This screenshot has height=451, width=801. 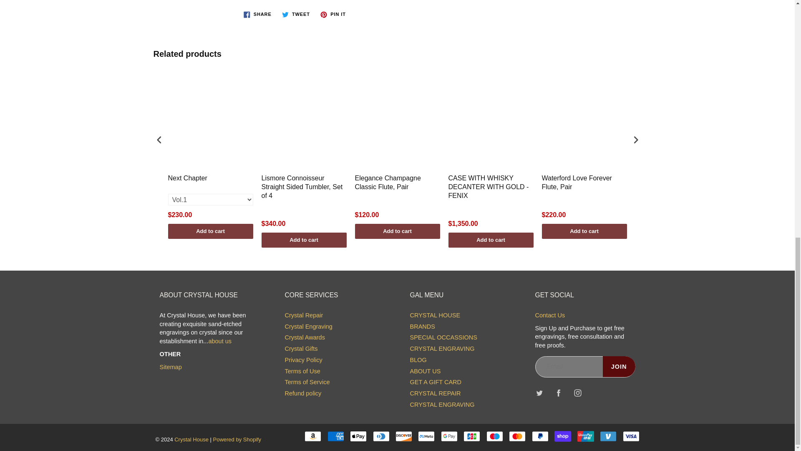 What do you see at coordinates (381, 436) in the screenshot?
I see `Diners Club` at bounding box center [381, 436].